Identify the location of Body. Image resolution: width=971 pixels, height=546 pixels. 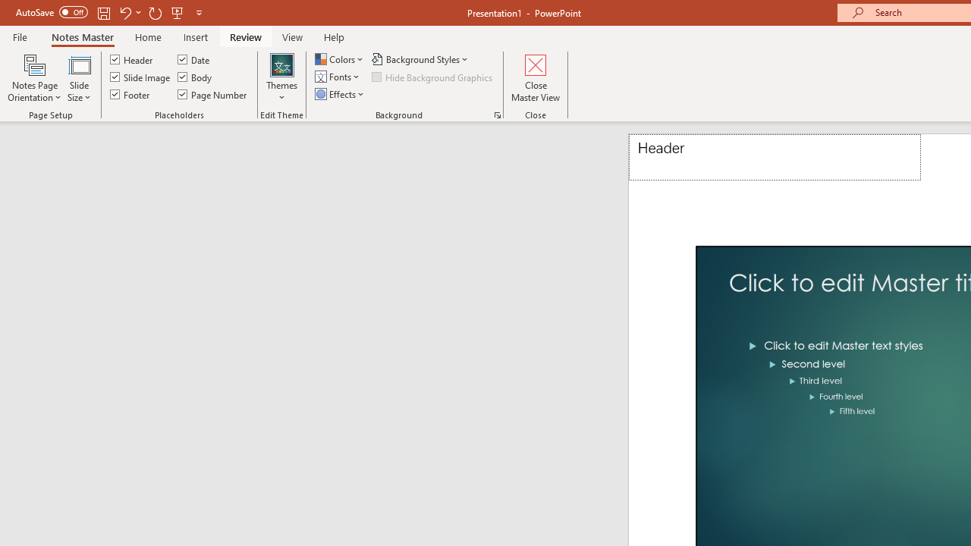
(196, 77).